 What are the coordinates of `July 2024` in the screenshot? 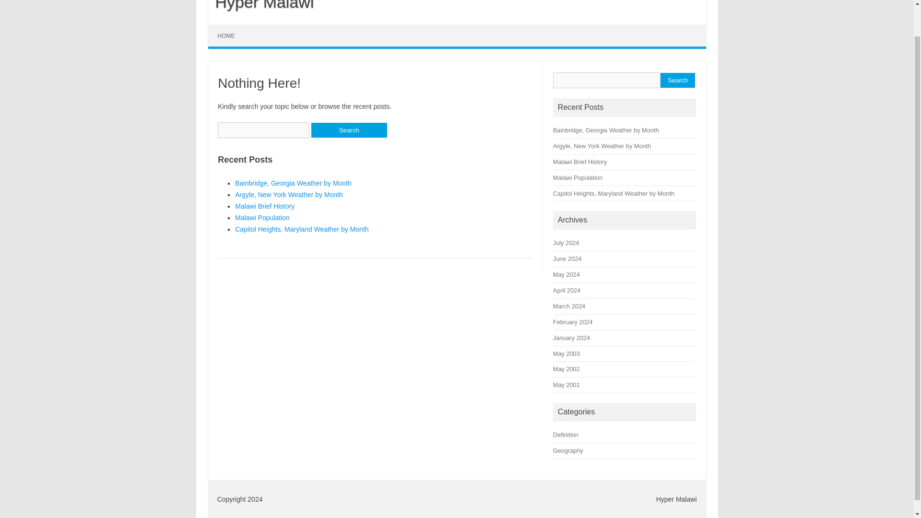 It's located at (566, 243).